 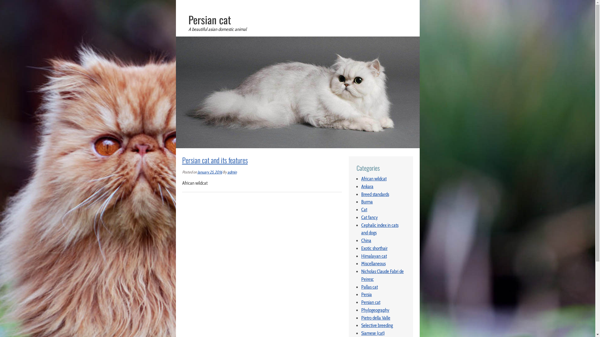 What do you see at coordinates (374, 248) in the screenshot?
I see `Exotic shorthair` at bounding box center [374, 248].